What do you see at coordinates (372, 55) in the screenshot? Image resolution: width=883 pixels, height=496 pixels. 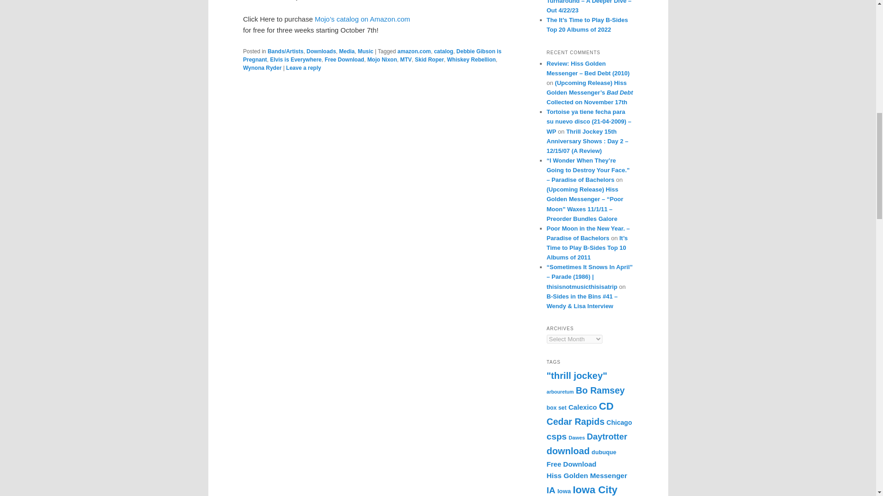 I see `Debbie Gibson is Pregnant` at bounding box center [372, 55].